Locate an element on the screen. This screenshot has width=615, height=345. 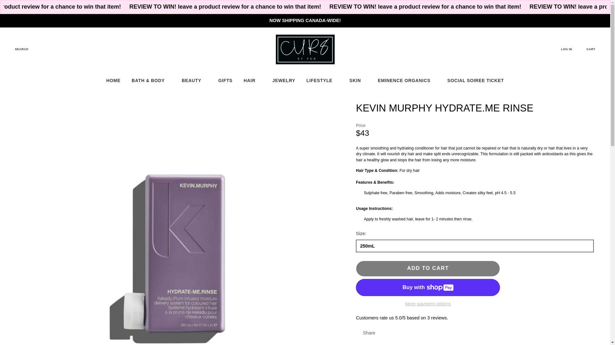
BEAUTY is located at coordinates (194, 80).